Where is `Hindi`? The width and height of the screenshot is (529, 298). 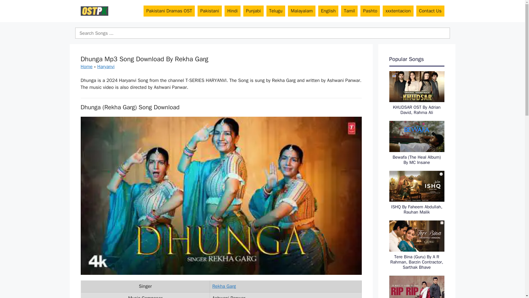
Hindi is located at coordinates (233, 11).